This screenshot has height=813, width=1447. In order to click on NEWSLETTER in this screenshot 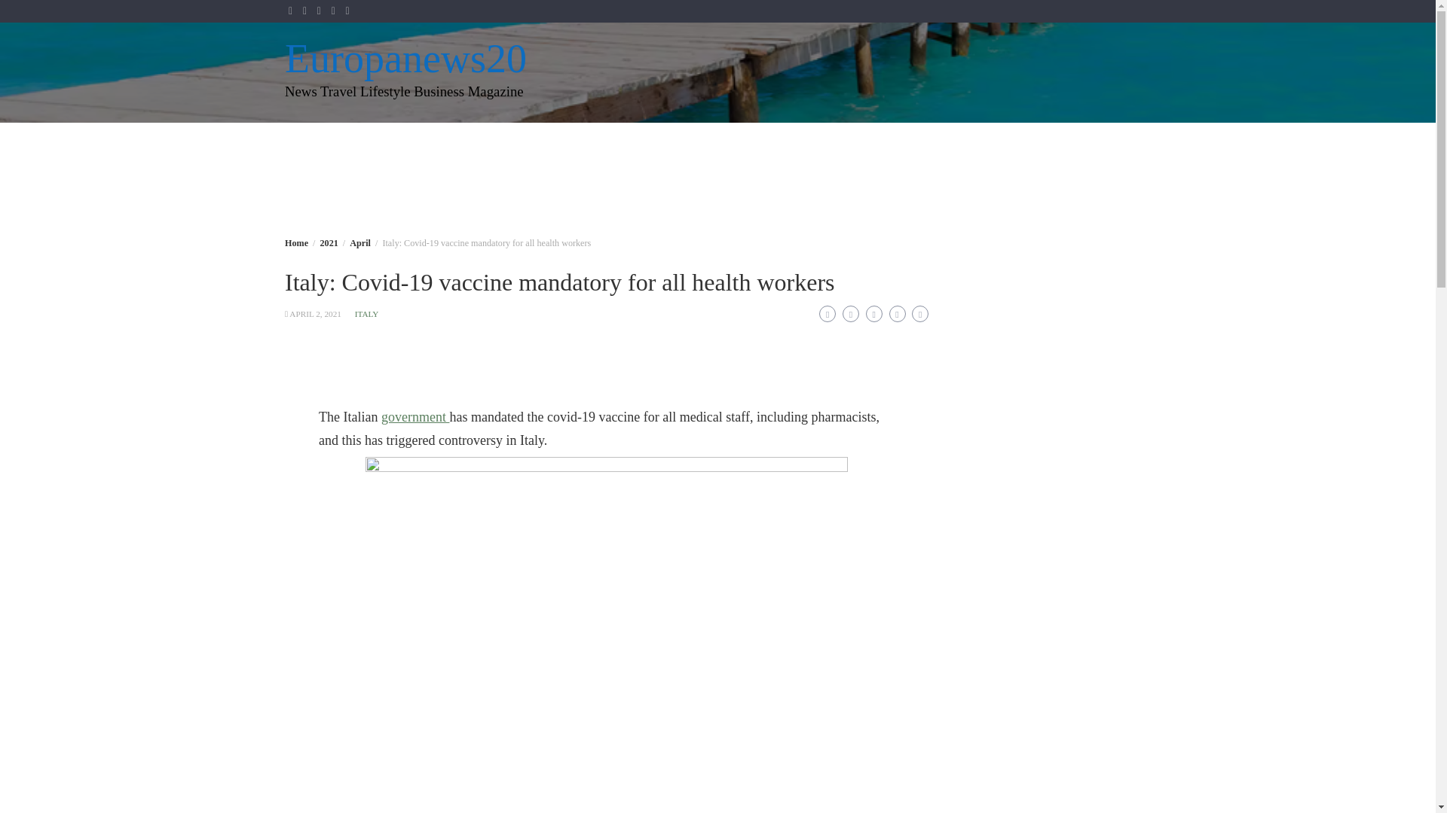, I will do `click(740, 141)`.